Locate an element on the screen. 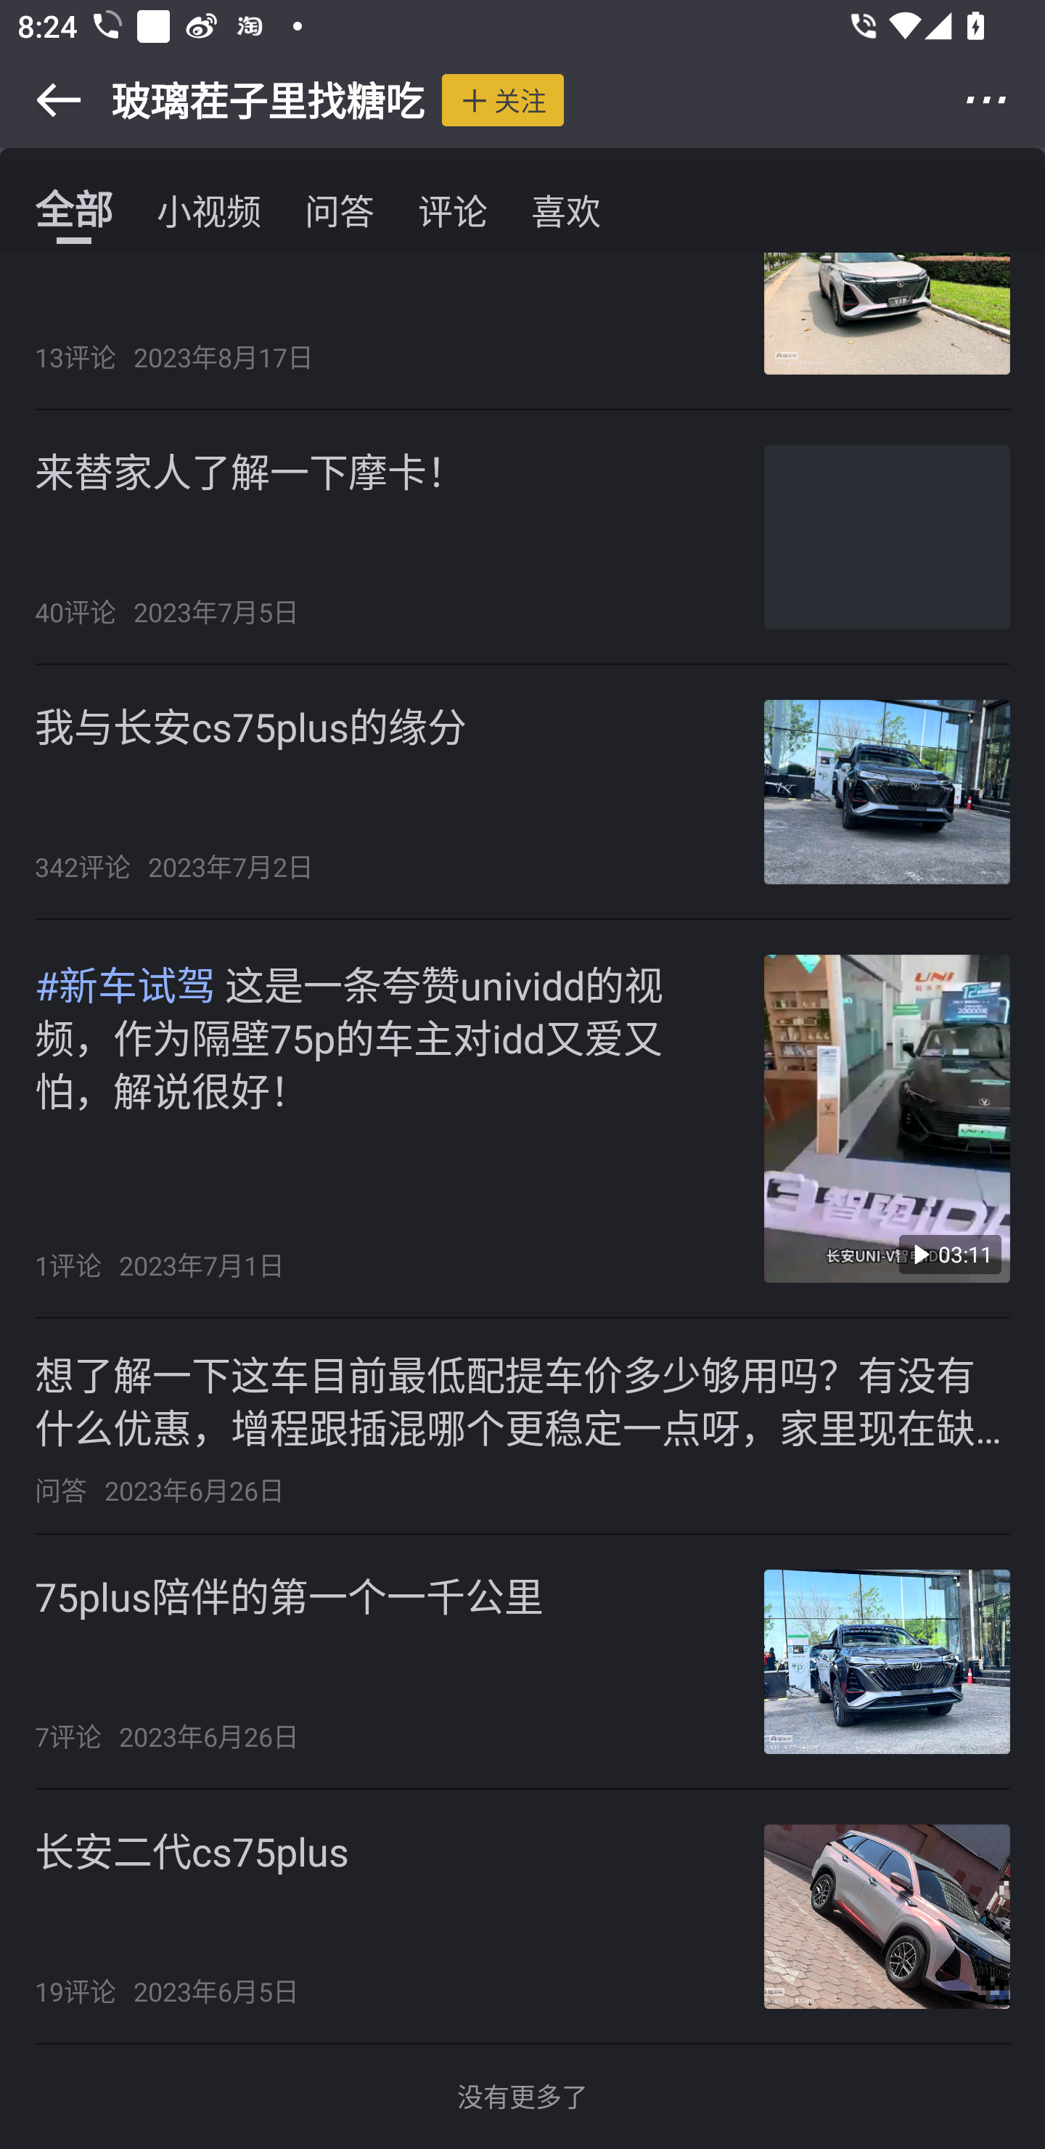 The width and height of the screenshot is (1045, 2149).  关注 is located at coordinates (503, 99).